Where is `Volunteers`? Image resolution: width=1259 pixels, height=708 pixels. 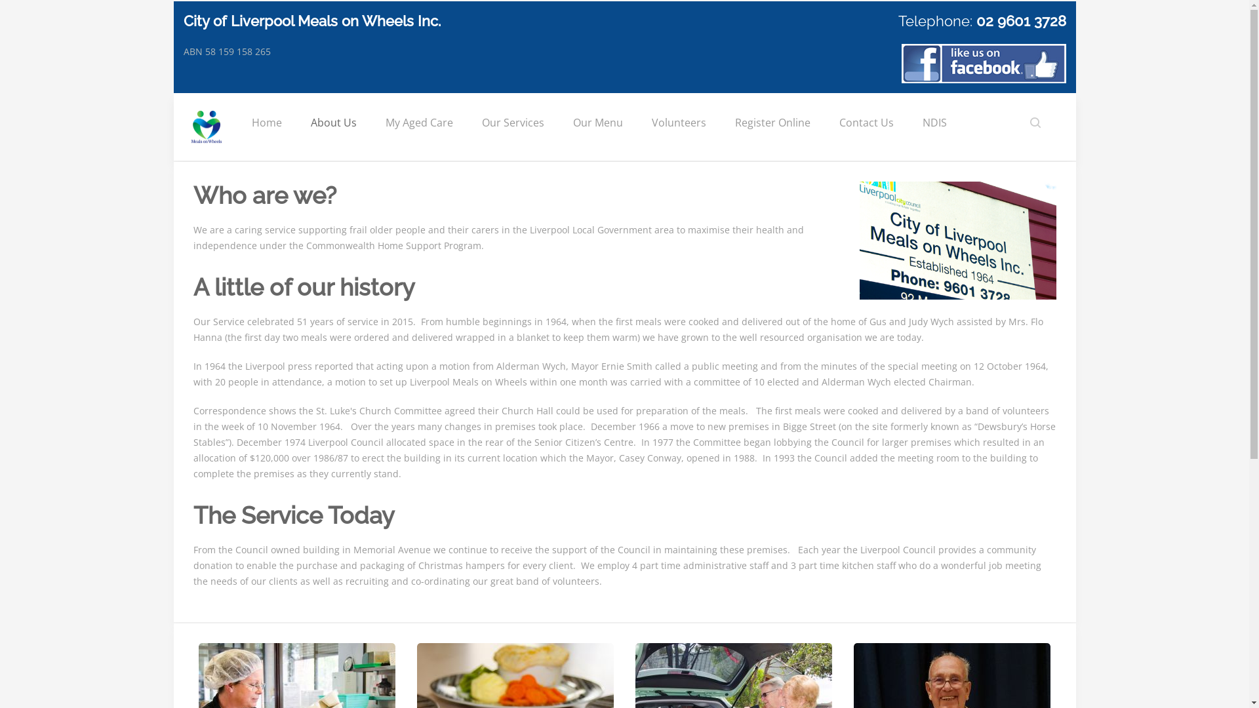
Volunteers is located at coordinates (679, 123).